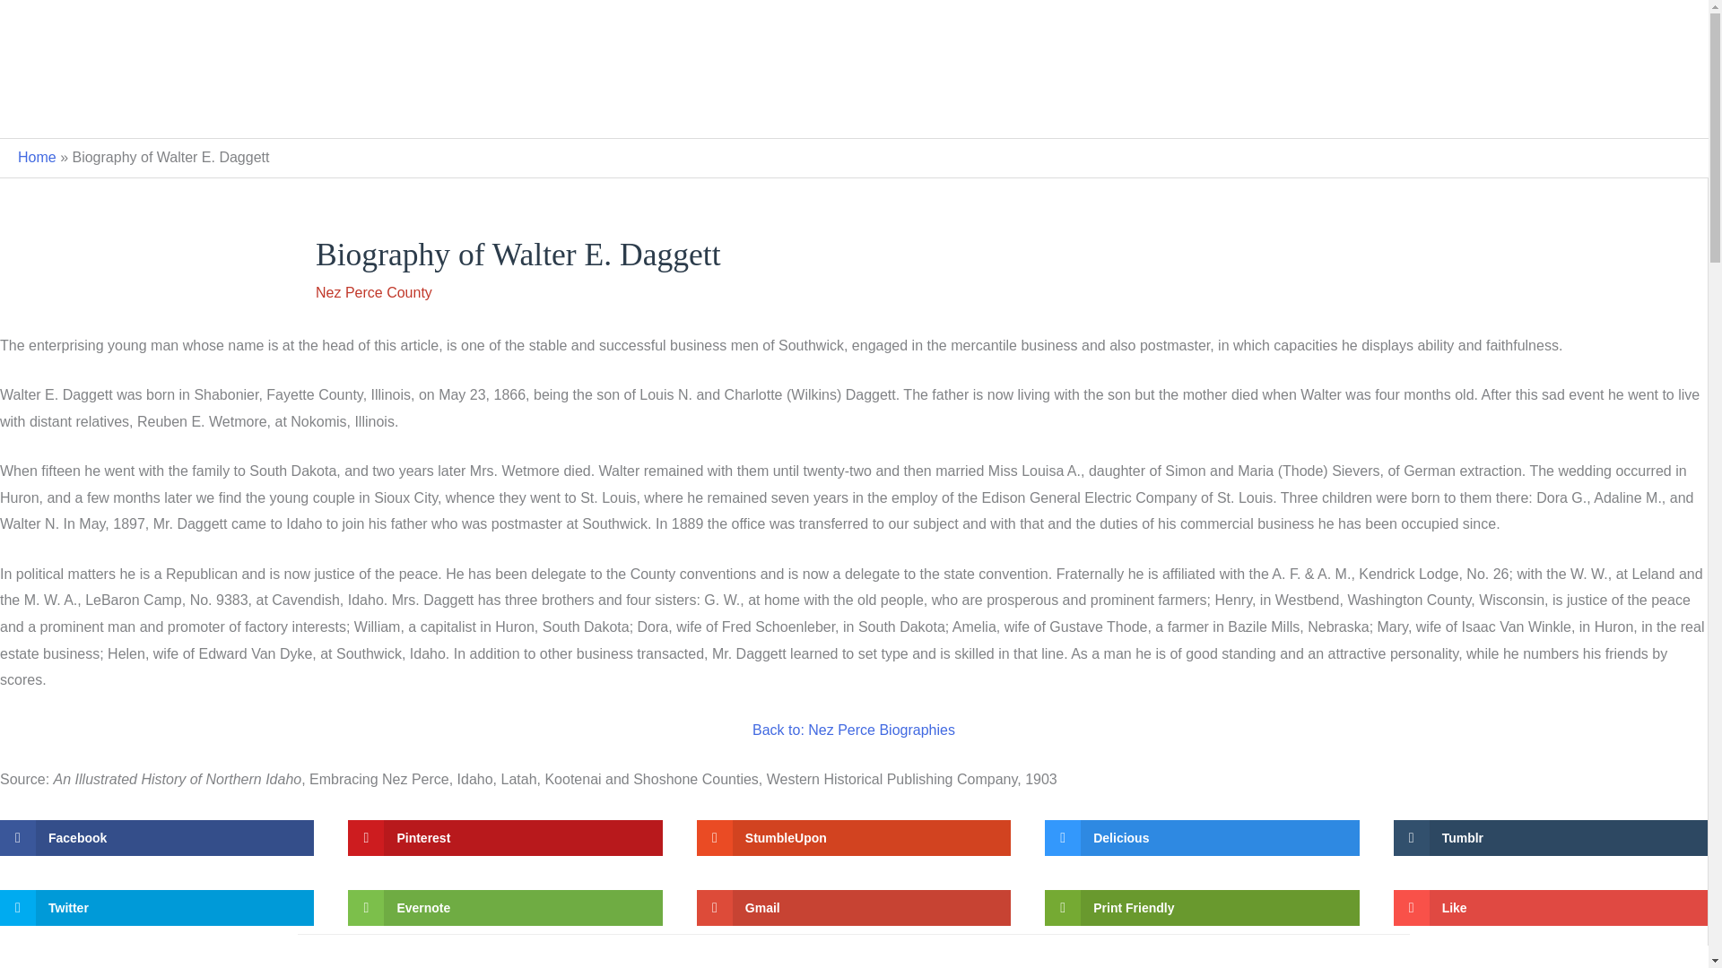 The image size is (1722, 968). I want to click on Idaho Genealogy Queries, so click(465, 109).